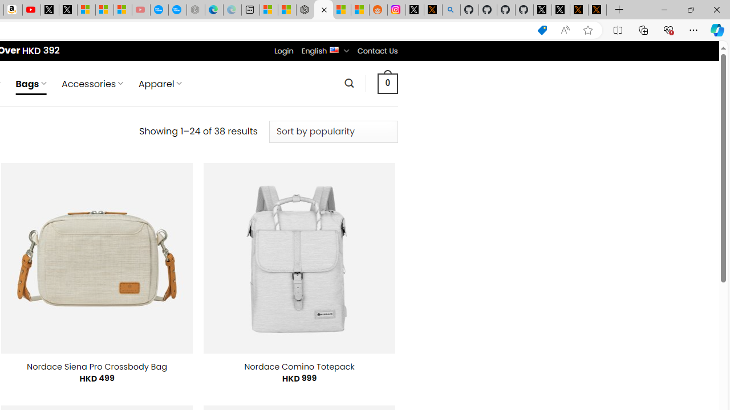  What do you see at coordinates (159, 10) in the screenshot?
I see `Opinion: Op-Ed and Commentary - USA TODAY` at bounding box center [159, 10].